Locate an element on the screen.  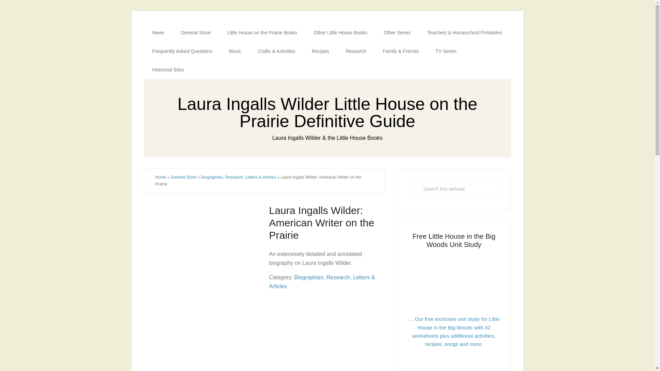
General Store is located at coordinates (196, 33).